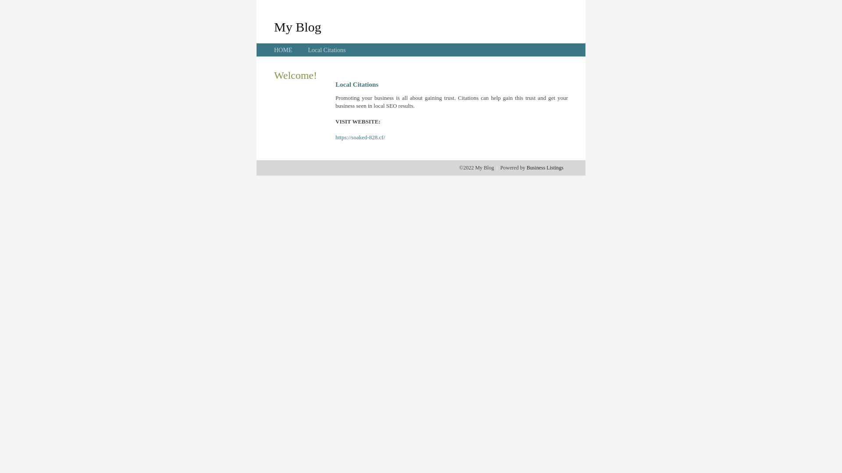 The height and width of the screenshot is (473, 842). Describe the element at coordinates (283, 50) in the screenshot. I see `HOME` at that location.